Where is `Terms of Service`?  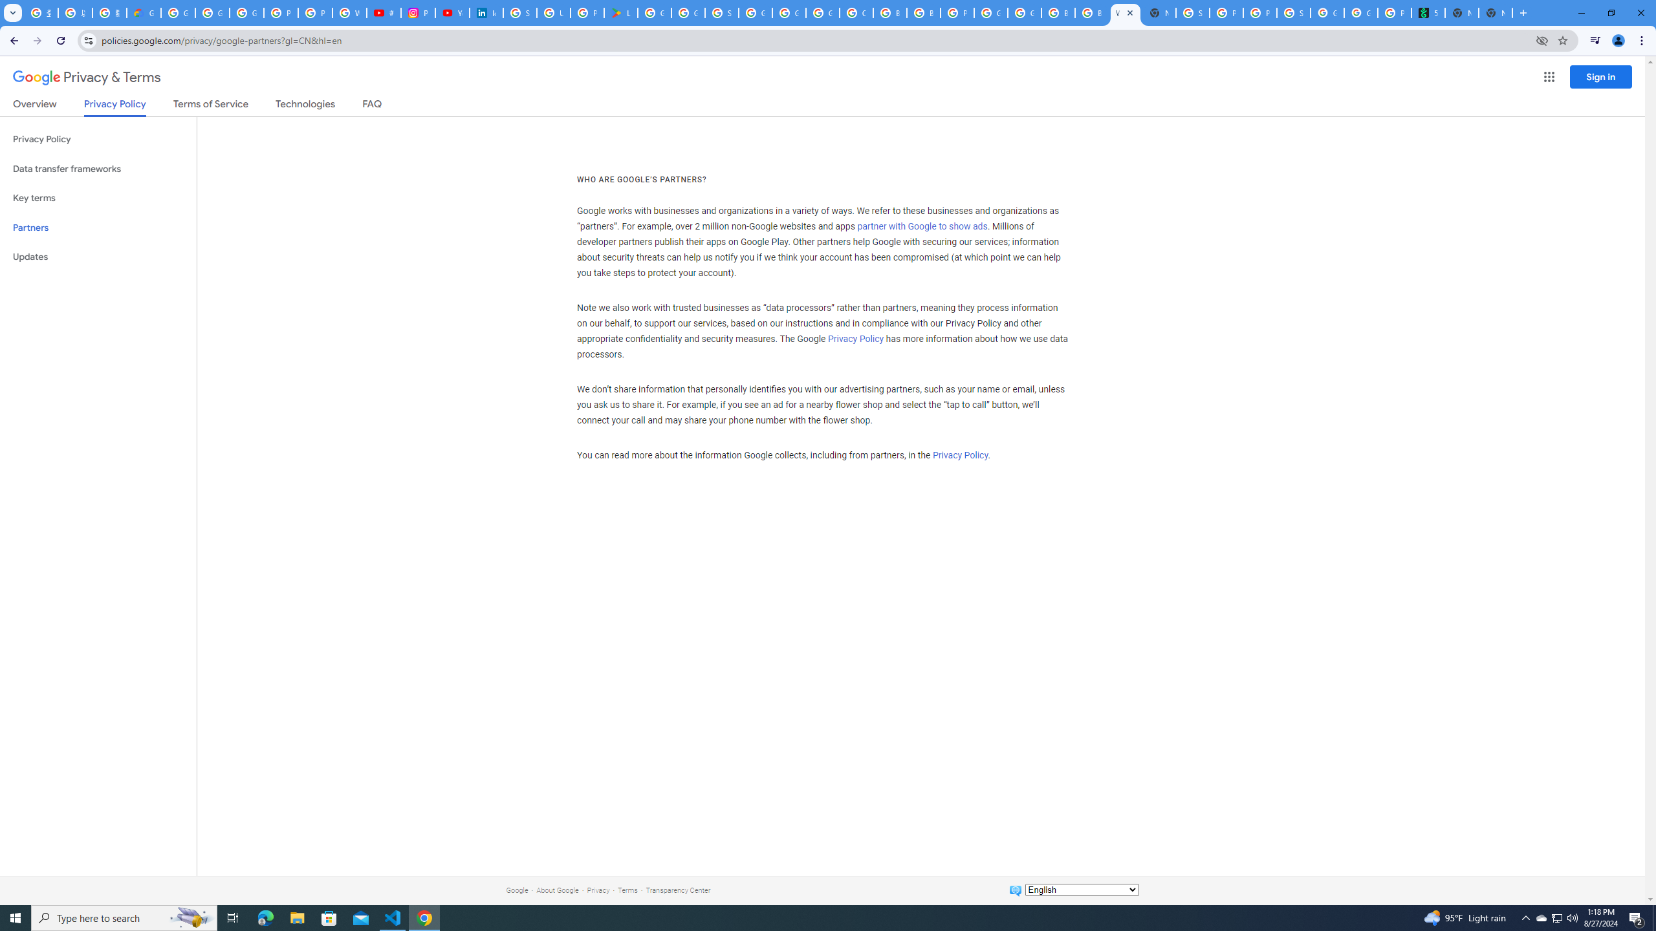
Terms of Service is located at coordinates (210, 106).